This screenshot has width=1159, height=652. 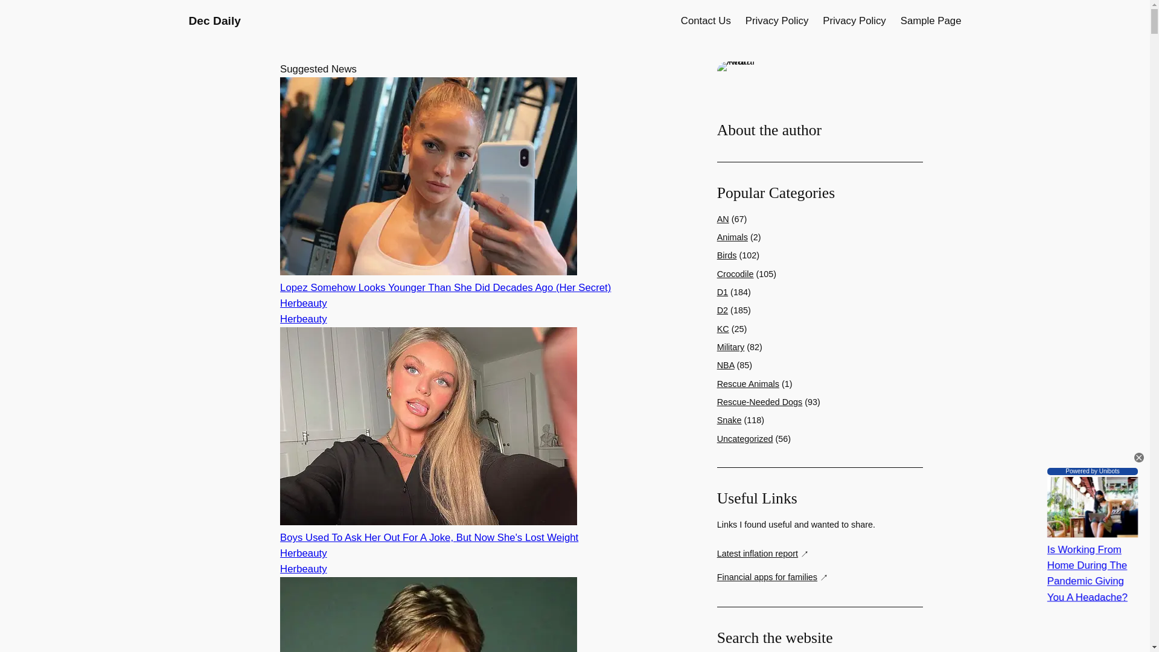 I want to click on Snake, so click(x=729, y=420).